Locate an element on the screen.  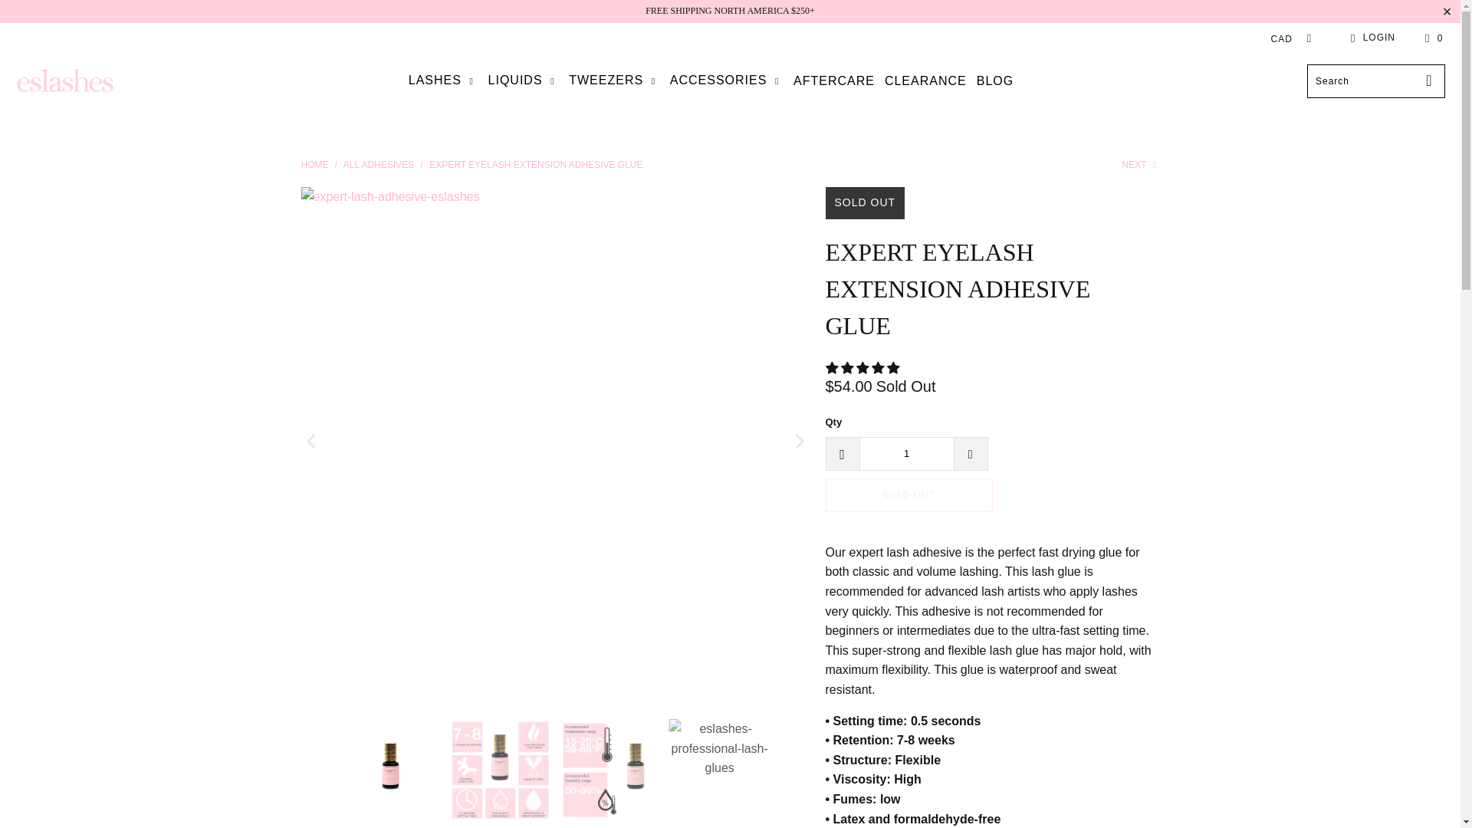
All Adhesives is located at coordinates (378, 165).